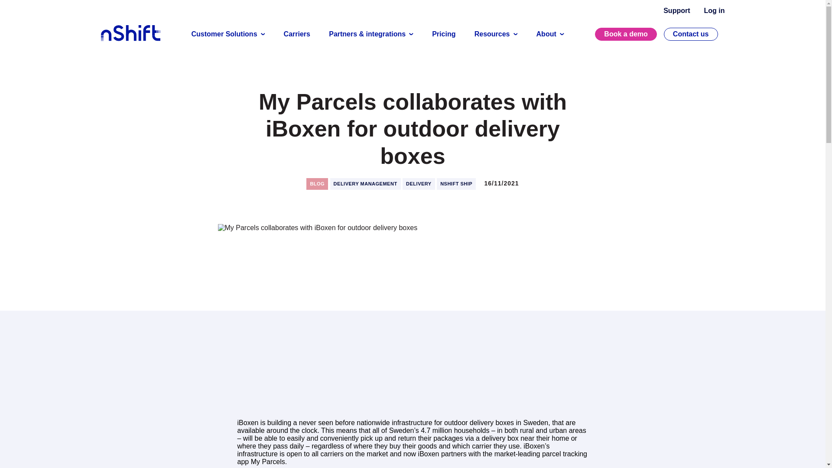 The image size is (832, 468). Describe the element at coordinates (496, 34) in the screenshot. I see `Resources` at that location.